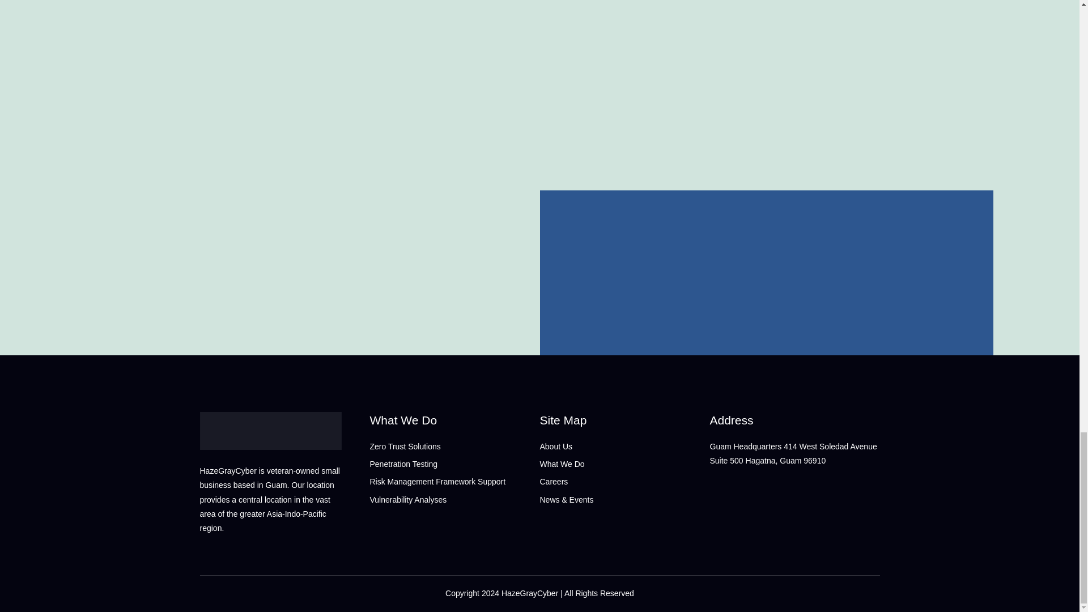 The width and height of the screenshot is (1088, 612). I want to click on Careers, so click(624, 482).